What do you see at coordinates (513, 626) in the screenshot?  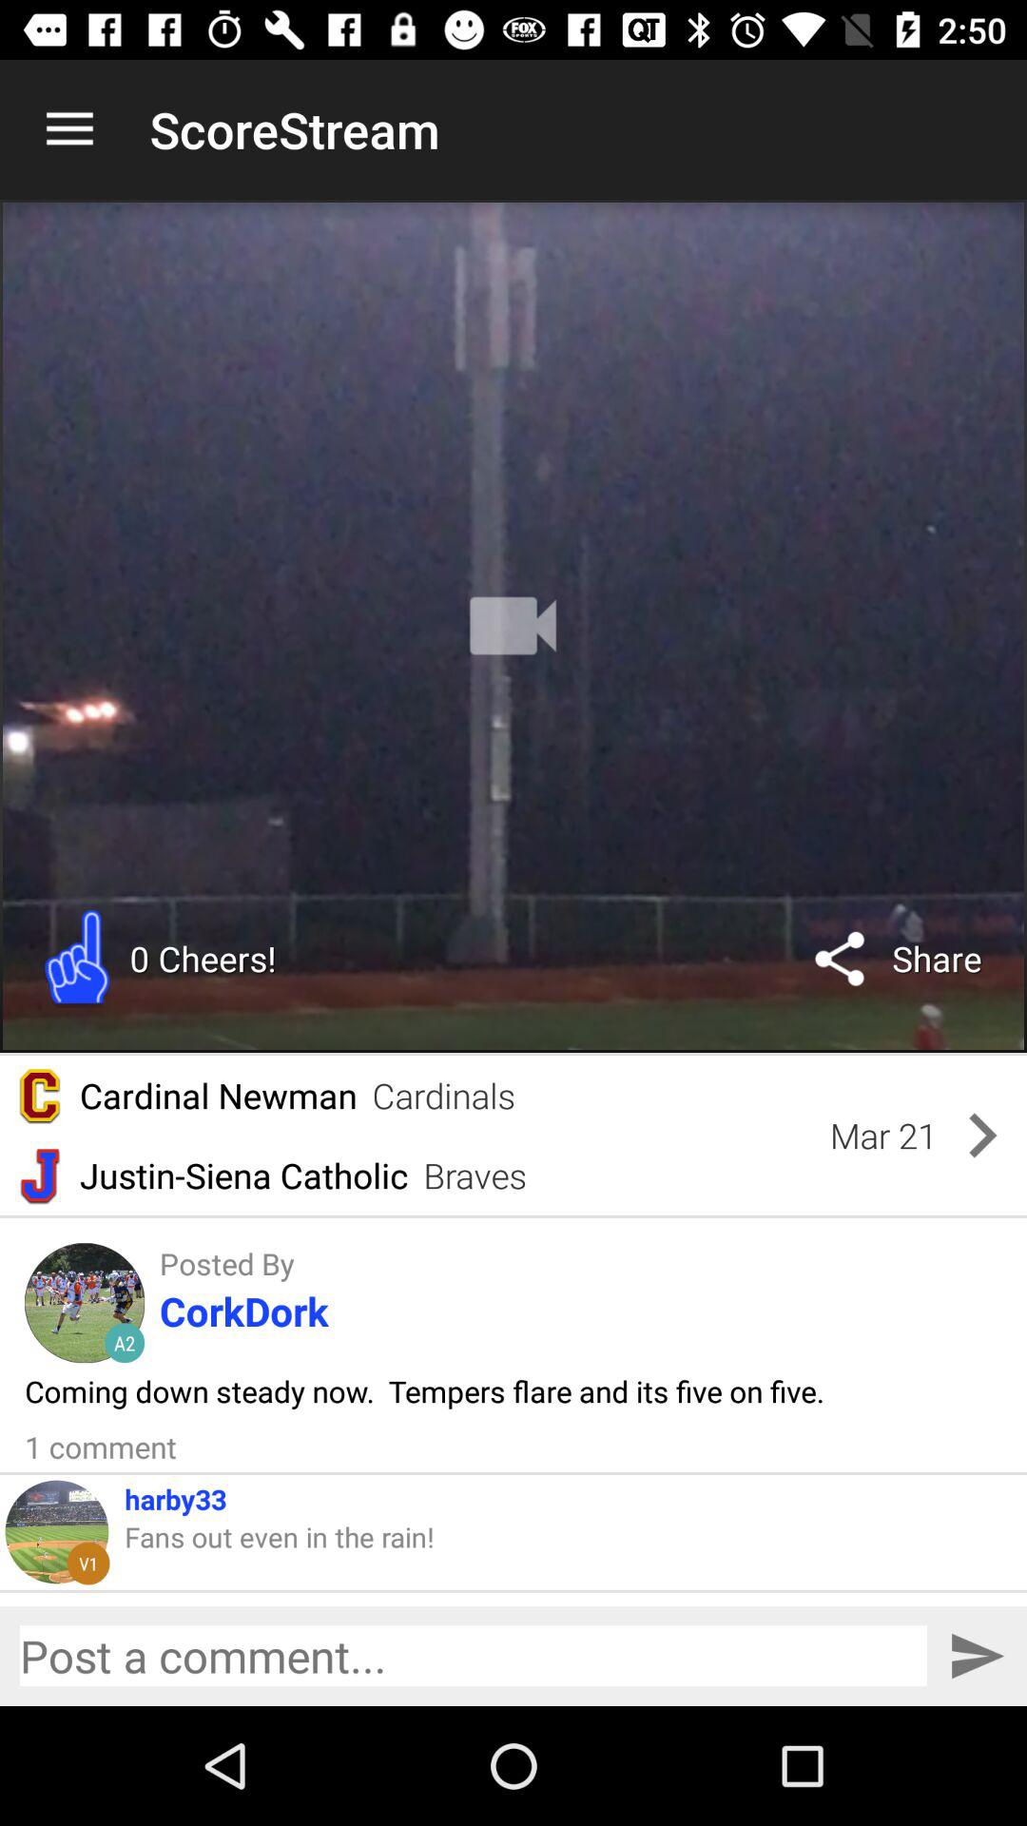 I see `go to play` at bounding box center [513, 626].